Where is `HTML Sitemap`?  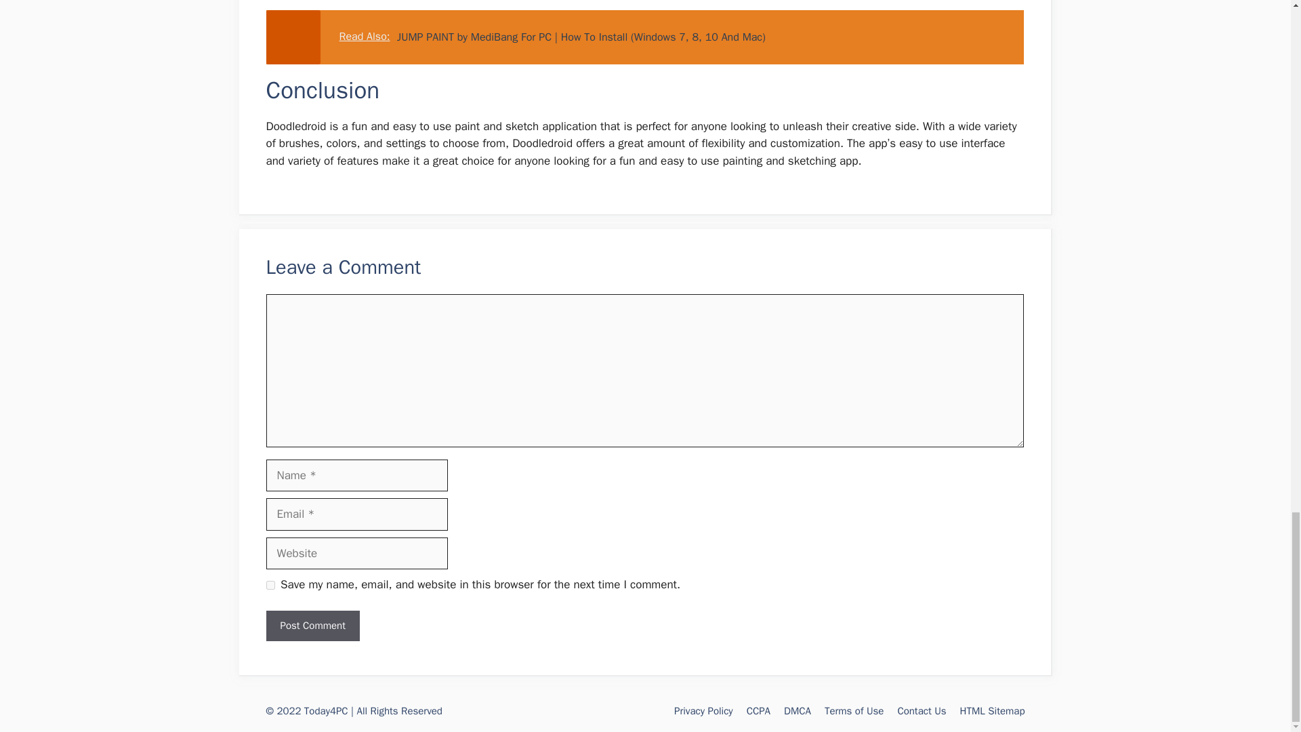
HTML Sitemap is located at coordinates (992, 711).